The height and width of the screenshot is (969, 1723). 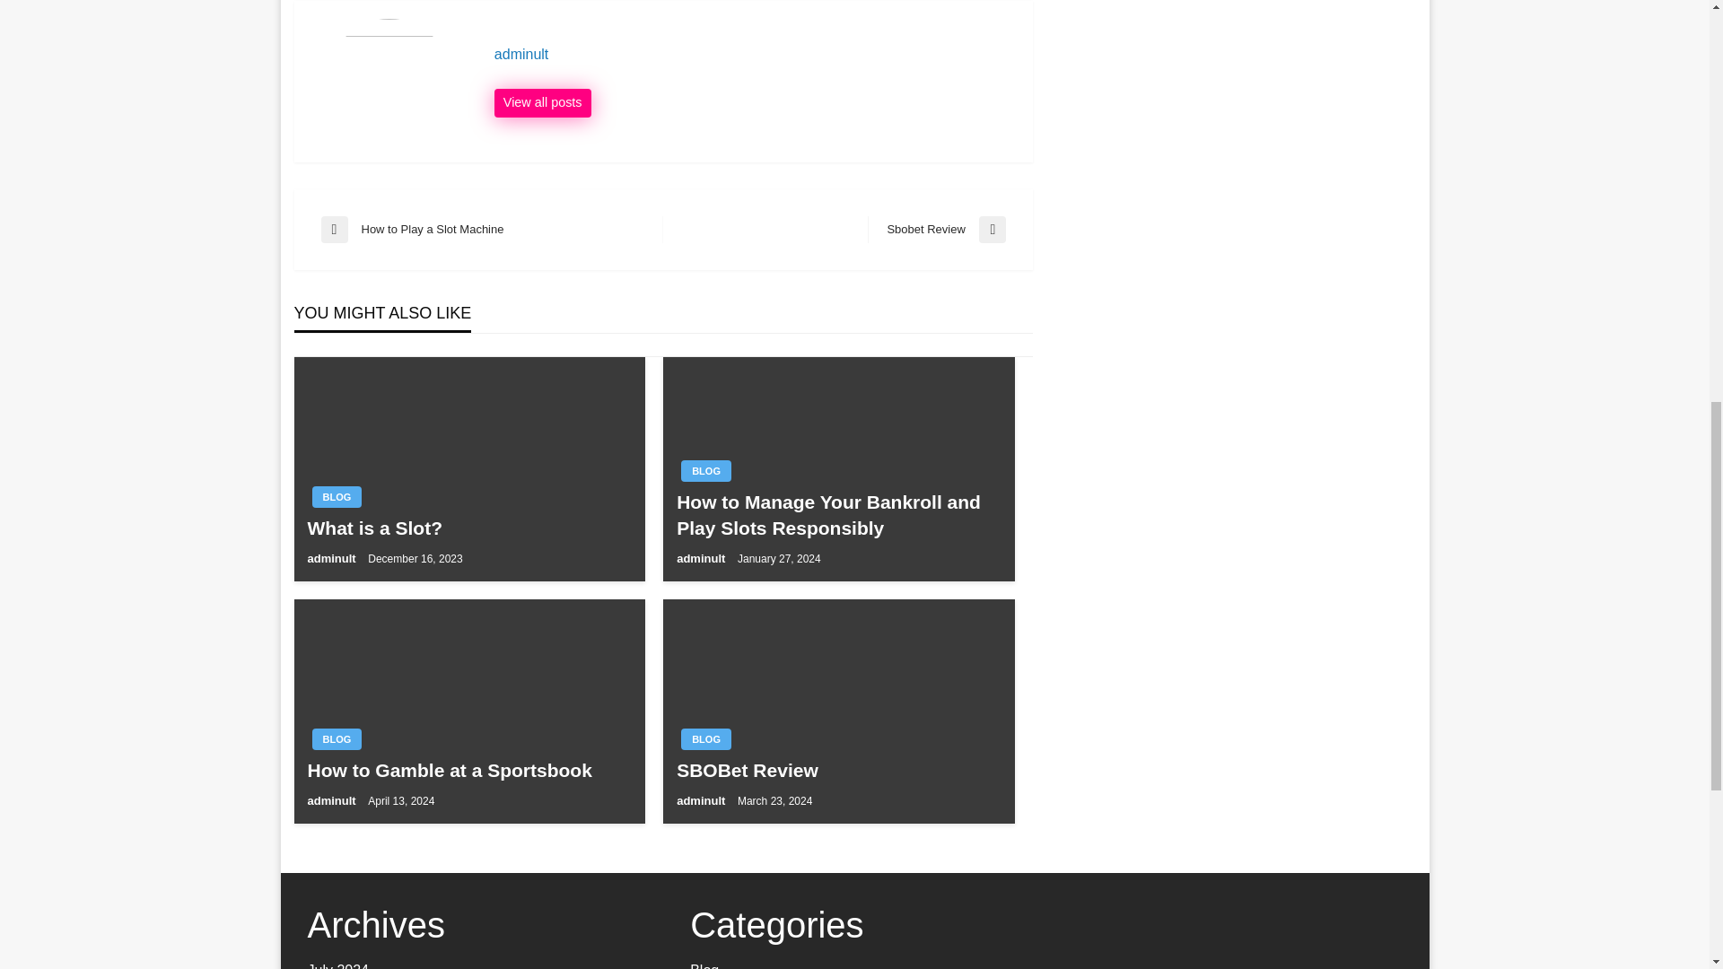 What do you see at coordinates (337, 965) in the screenshot?
I see `July 2024` at bounding box center [337, 965].